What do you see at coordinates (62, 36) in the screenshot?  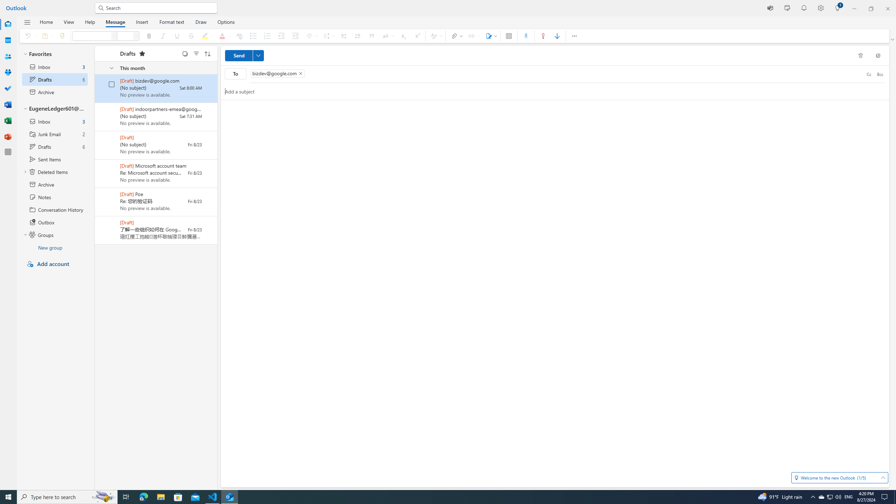 I see `Format painter` at bounding box center [62, 36].